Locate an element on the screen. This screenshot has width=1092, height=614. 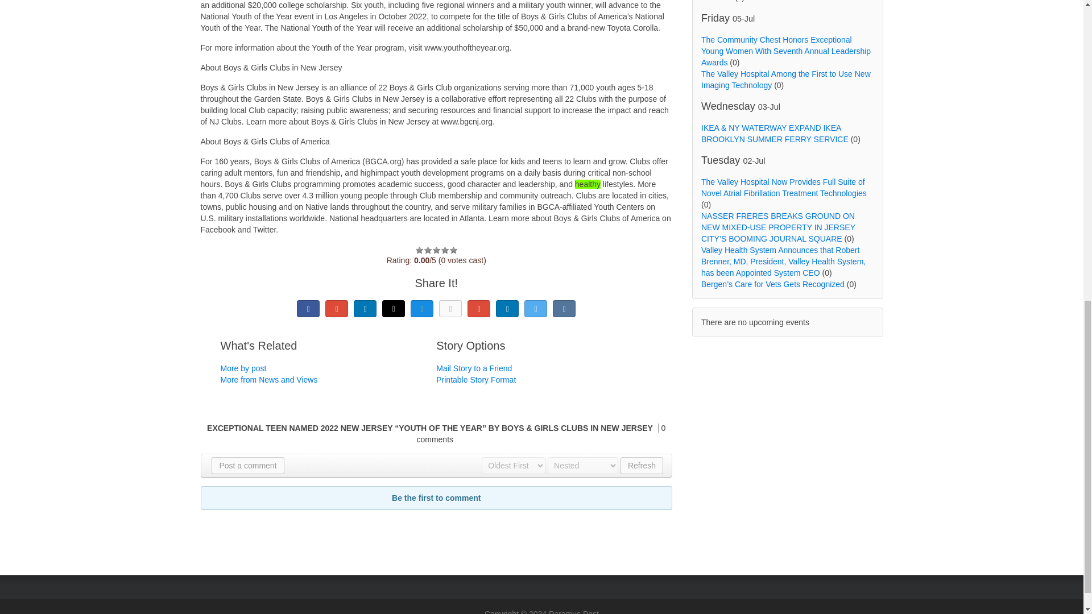
More by post is located at coordinates (243, 368).